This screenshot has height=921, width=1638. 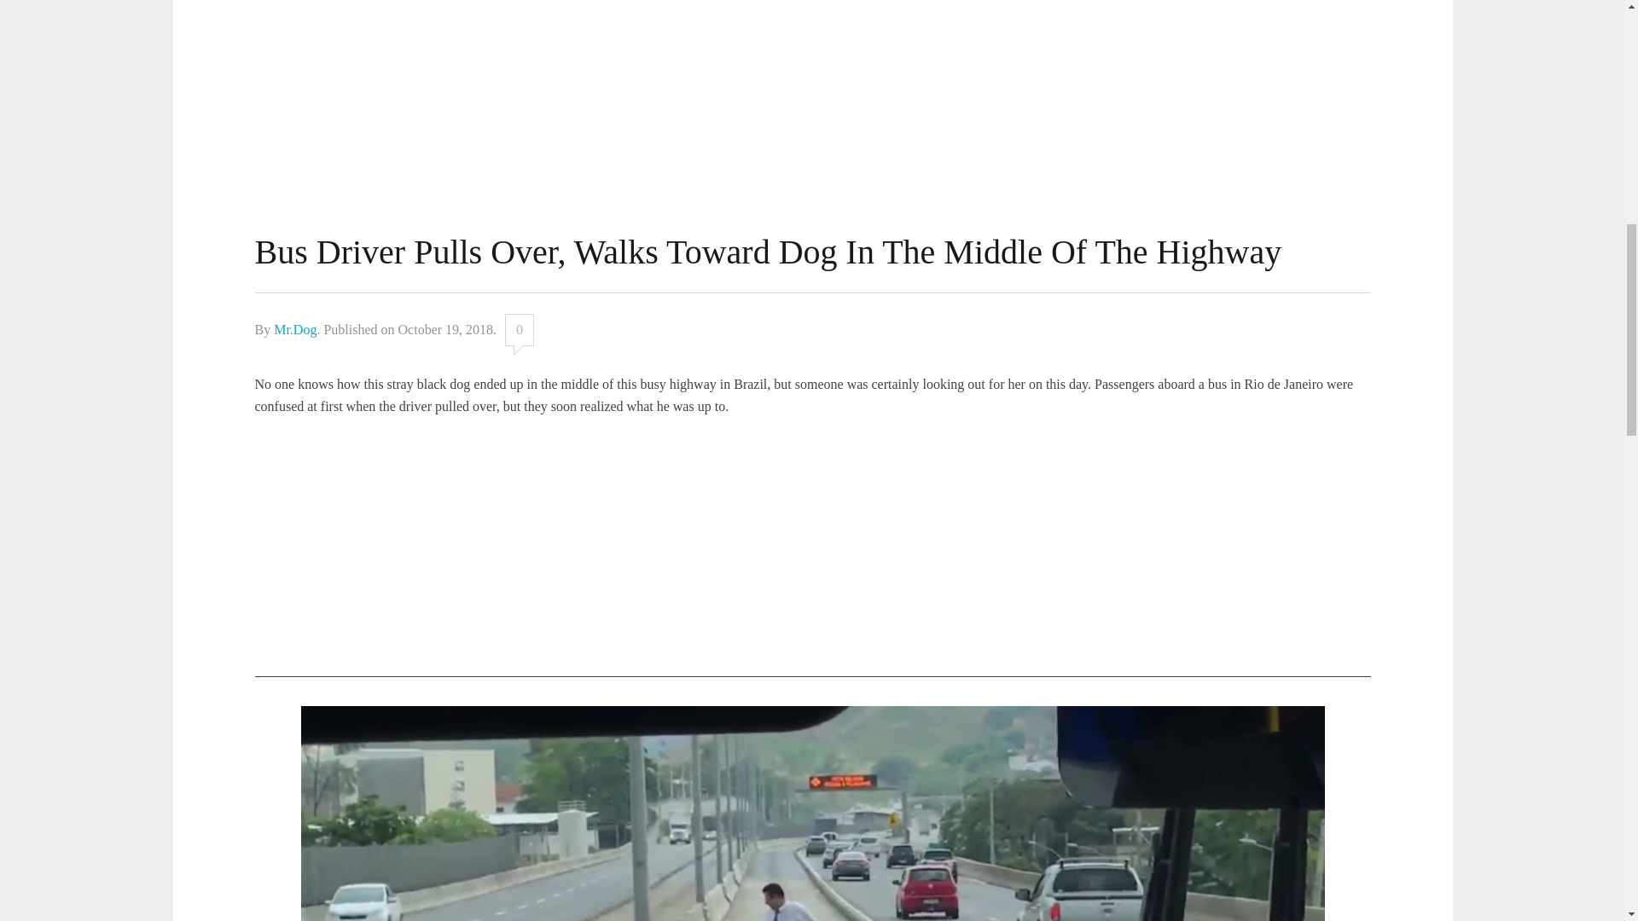 What do you see at coordinates (294, 329) in the screenshot?
I see `Mr.Dog` at bounding box center [294, 329].